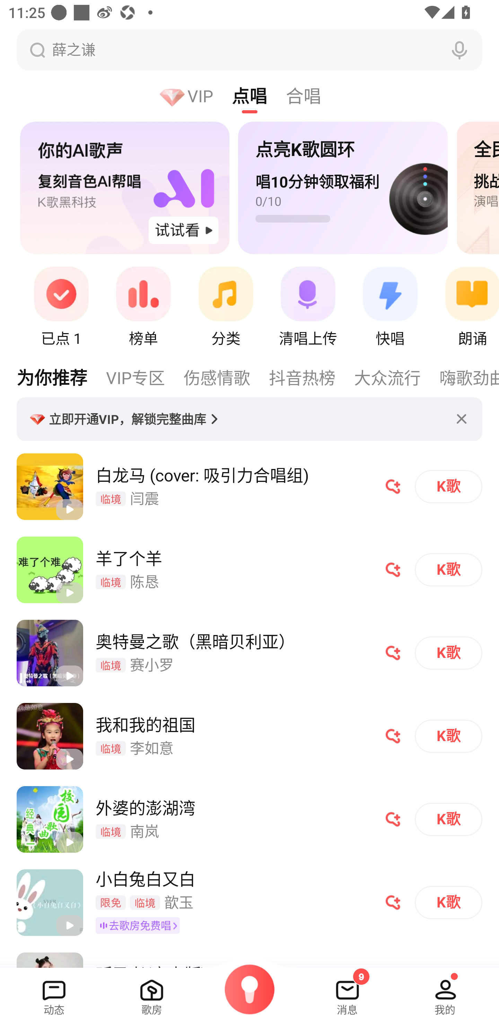  What do you see at coordinates (226, 377) in the screenshot?
I see `伤感情歌 按钮` at bounding box center [226, 377].